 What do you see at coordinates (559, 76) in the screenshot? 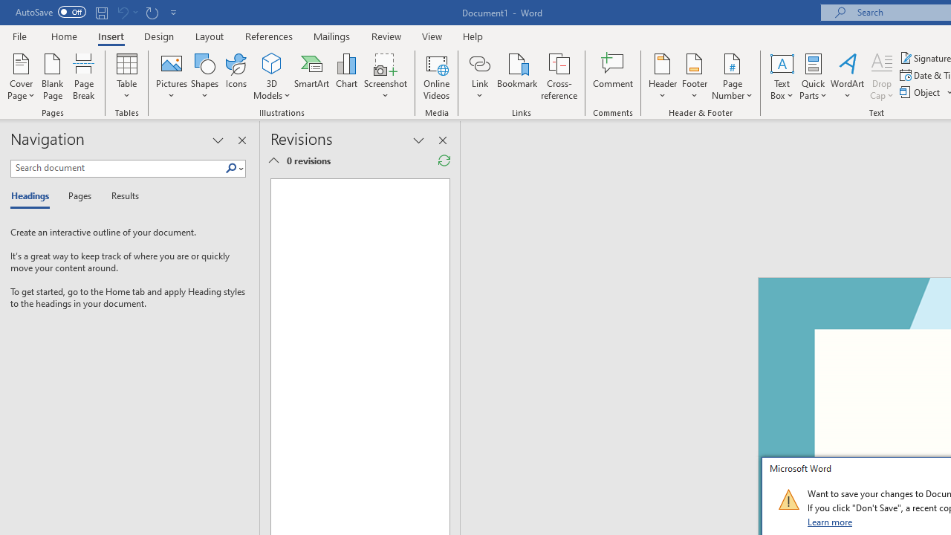
I see `Cross-reference...` at bounding box center [559, 76].